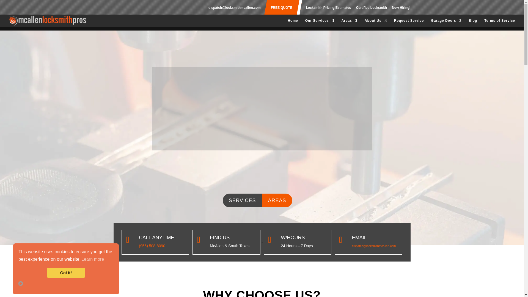 The width and height of the screenshot is (528, 297). Describe the element at coordinates (293, 23) in the screenshot. I see `Home` at that location.